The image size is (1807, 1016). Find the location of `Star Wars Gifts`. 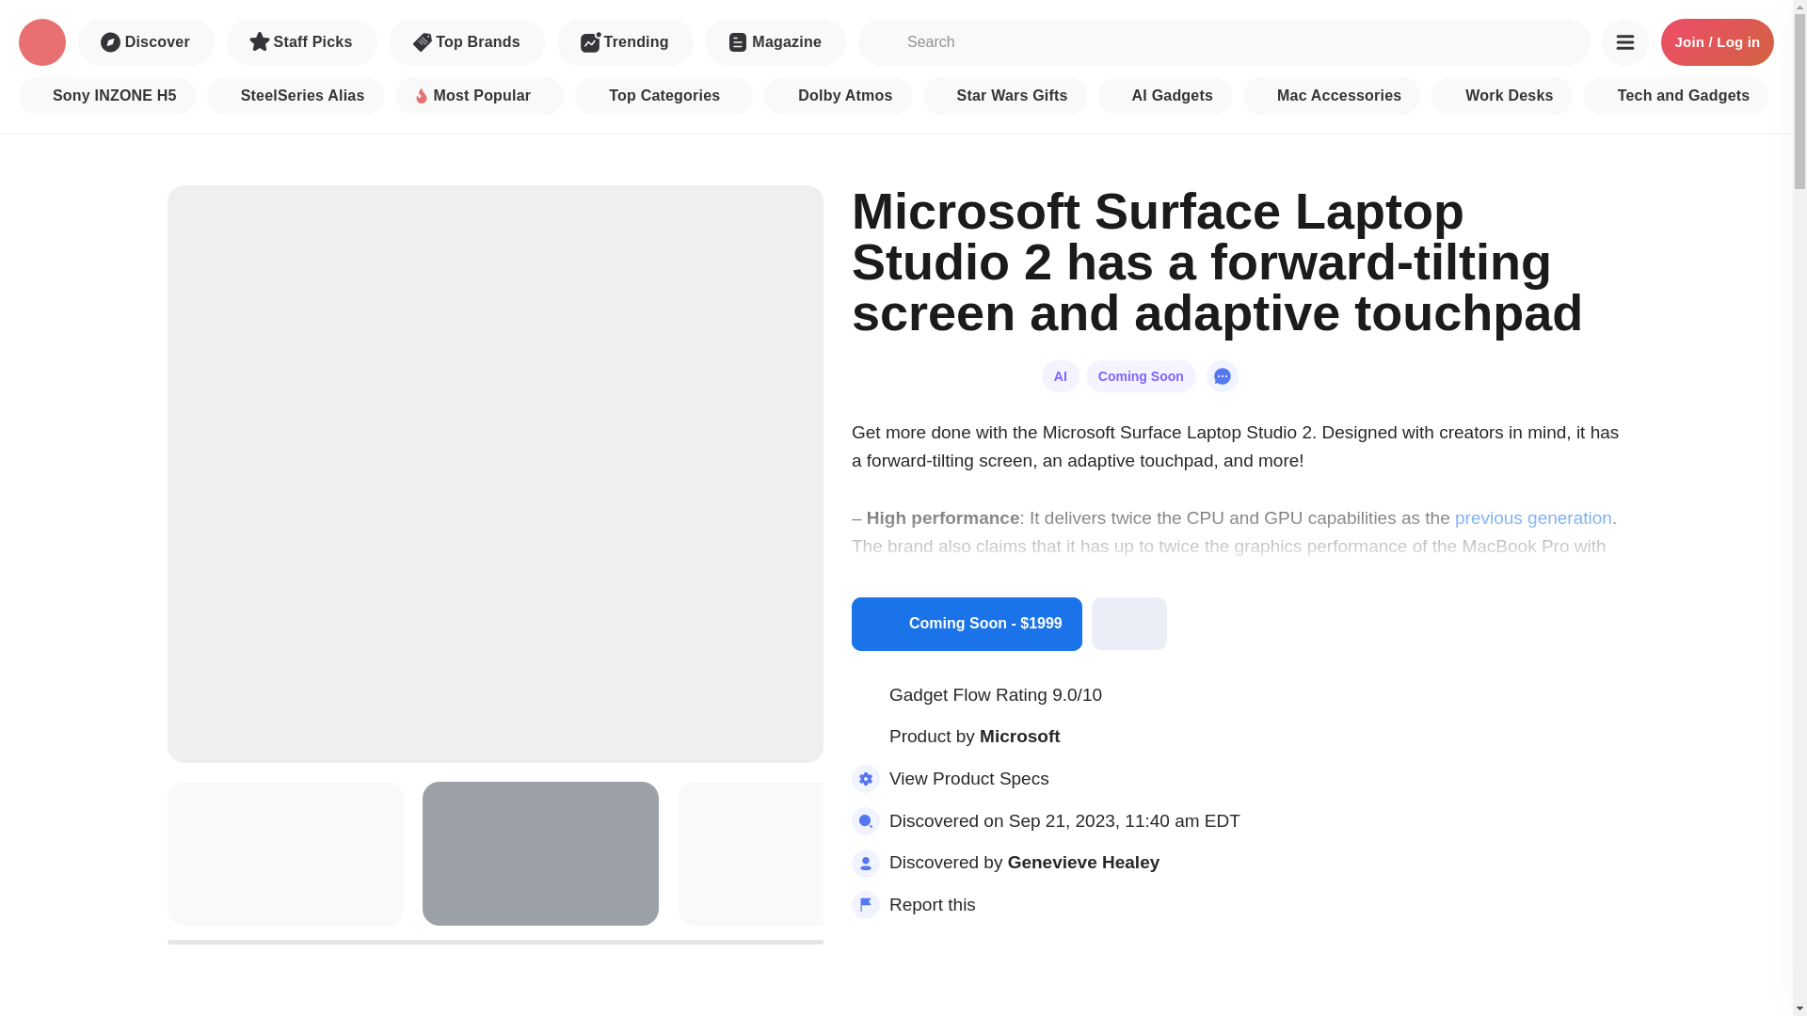

Star Wars Gifts is located at coordinates (1005, 96).